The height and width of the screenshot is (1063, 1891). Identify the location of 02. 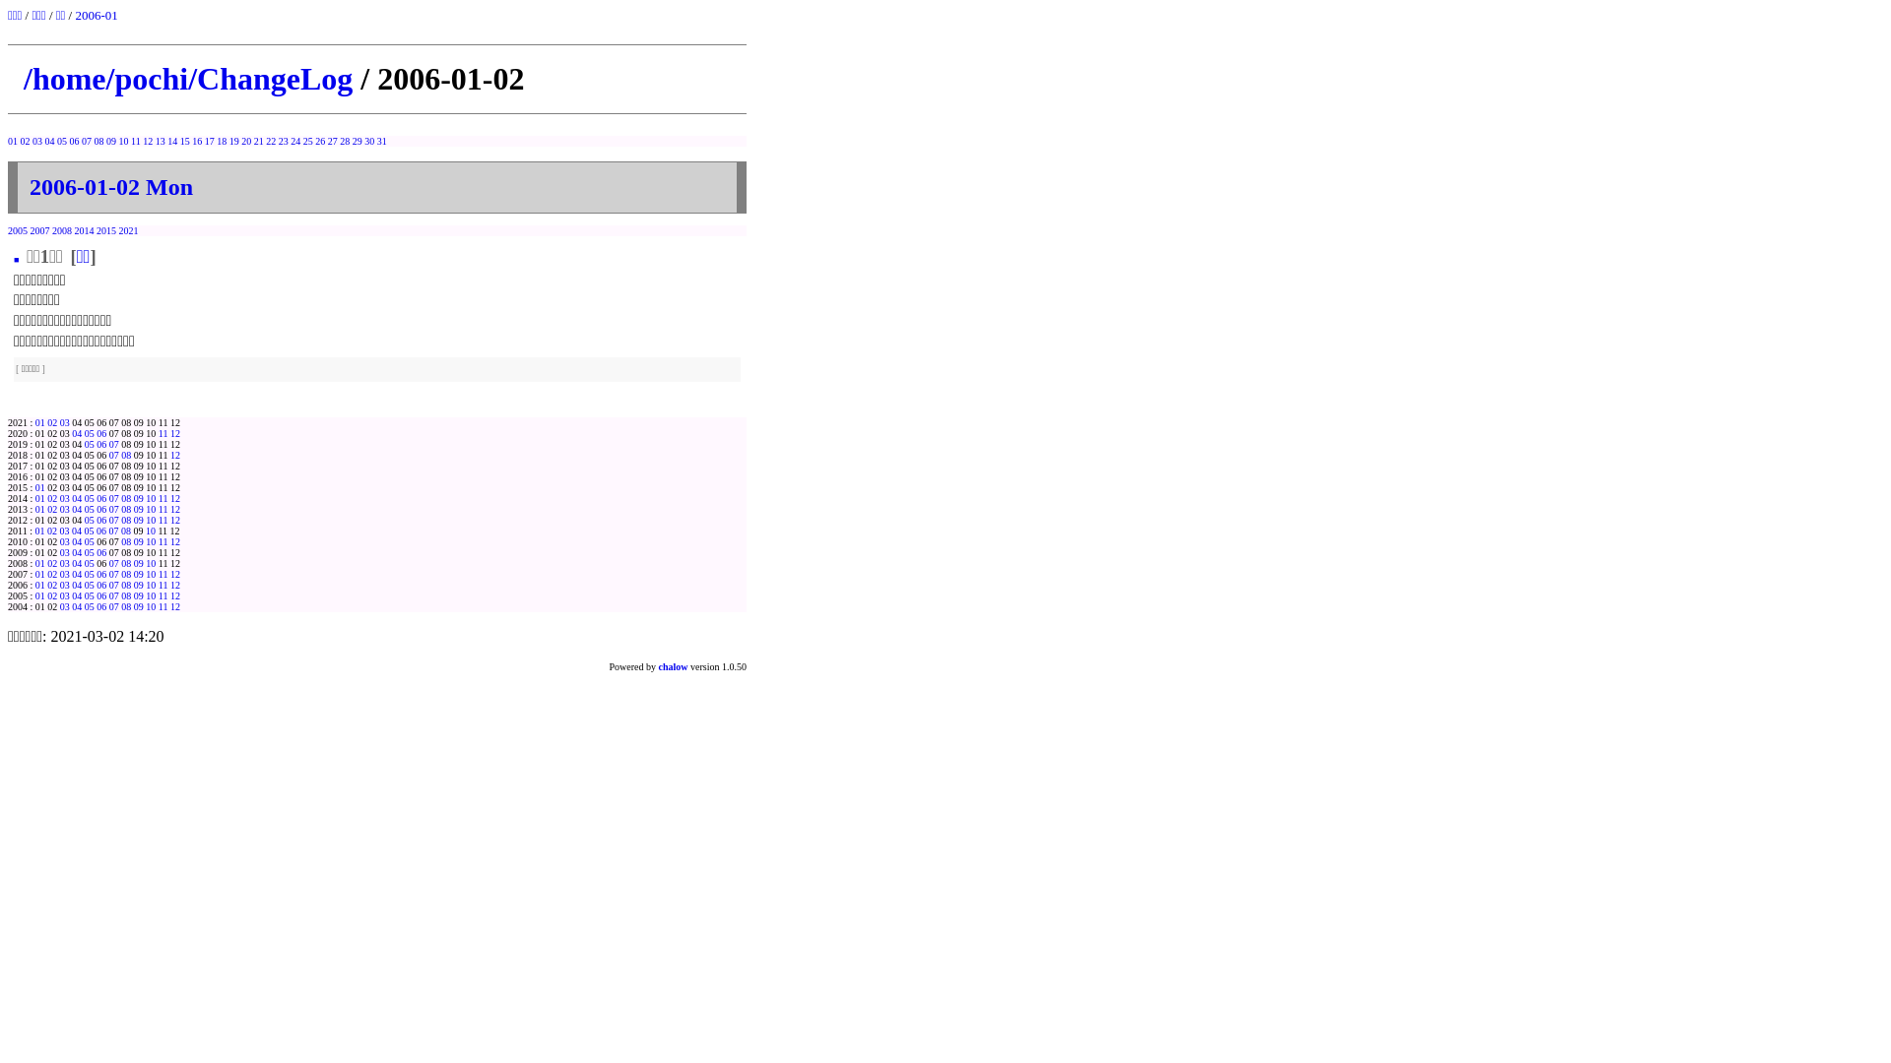
(52, 563).